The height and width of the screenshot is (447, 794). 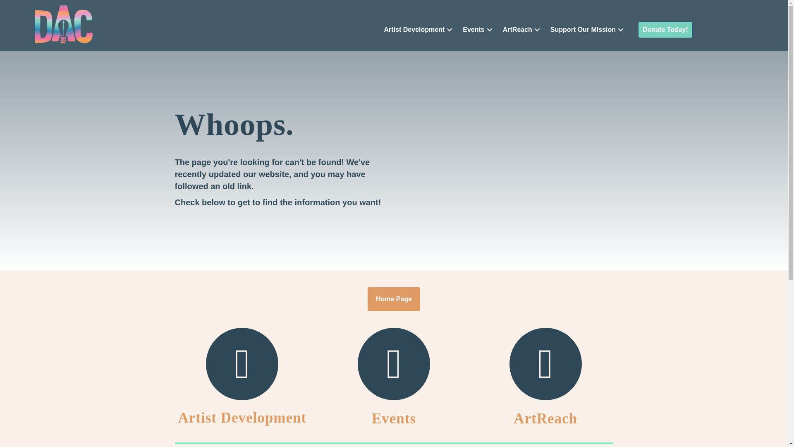 I want to click on ArtReach, so click(x=545, y=419).